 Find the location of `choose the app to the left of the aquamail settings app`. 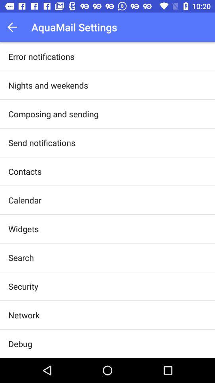

choose the app to the left of the aquamail settings app is located at coordinates (14, 27).